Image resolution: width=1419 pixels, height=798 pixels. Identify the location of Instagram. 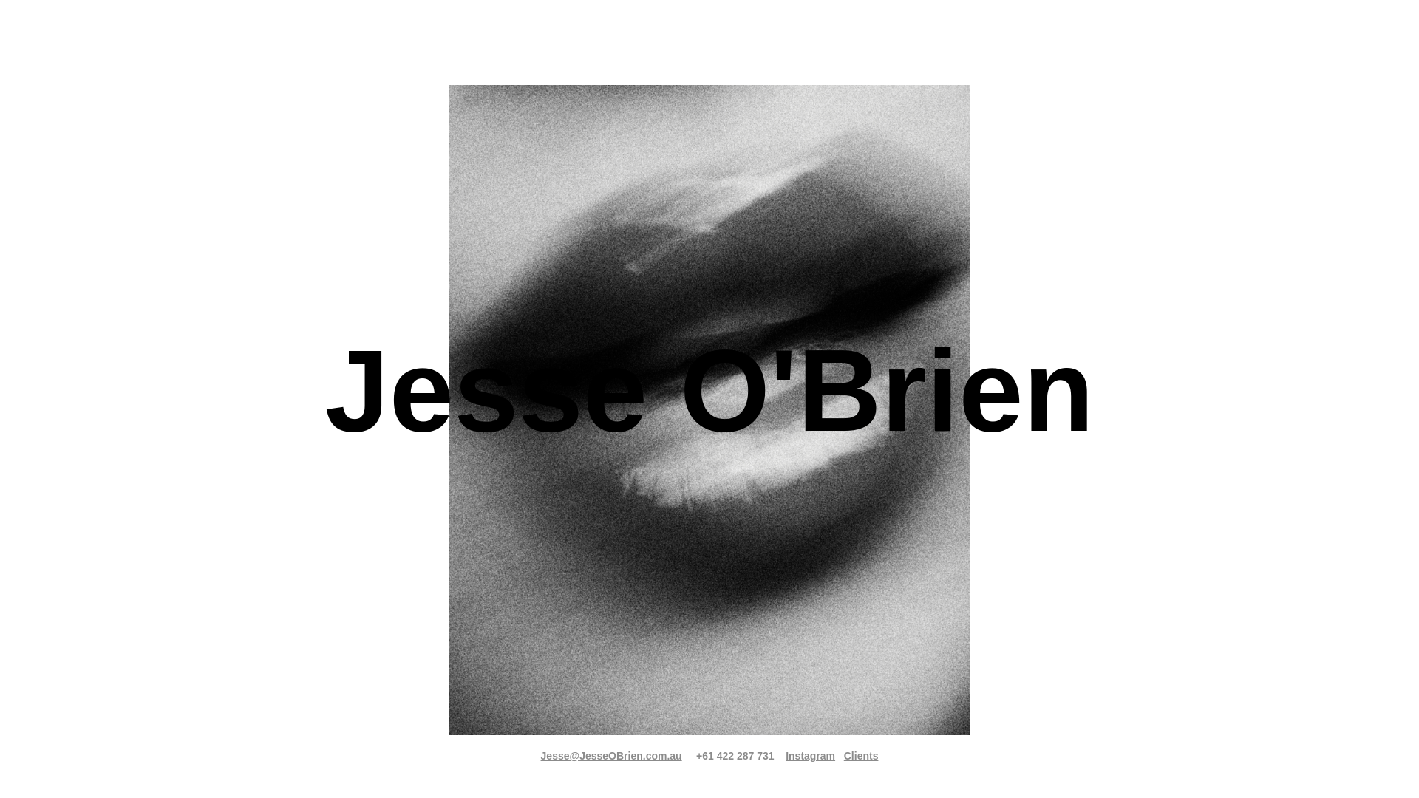
(810, 756).